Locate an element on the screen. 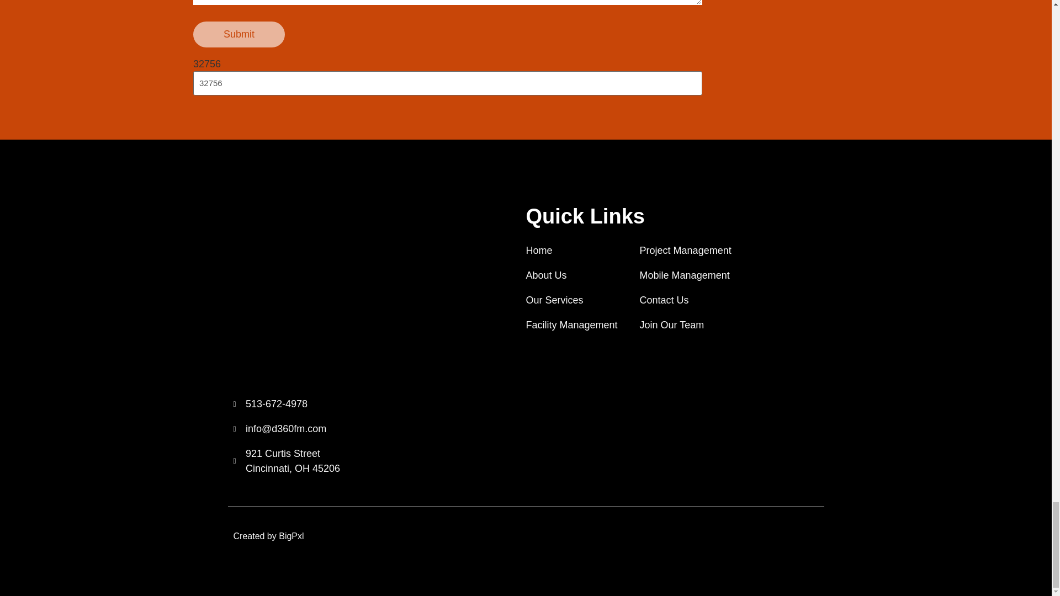 This screenshot has height=596, width=1060. 513-672-4978 is located at coordinates (239, 34).